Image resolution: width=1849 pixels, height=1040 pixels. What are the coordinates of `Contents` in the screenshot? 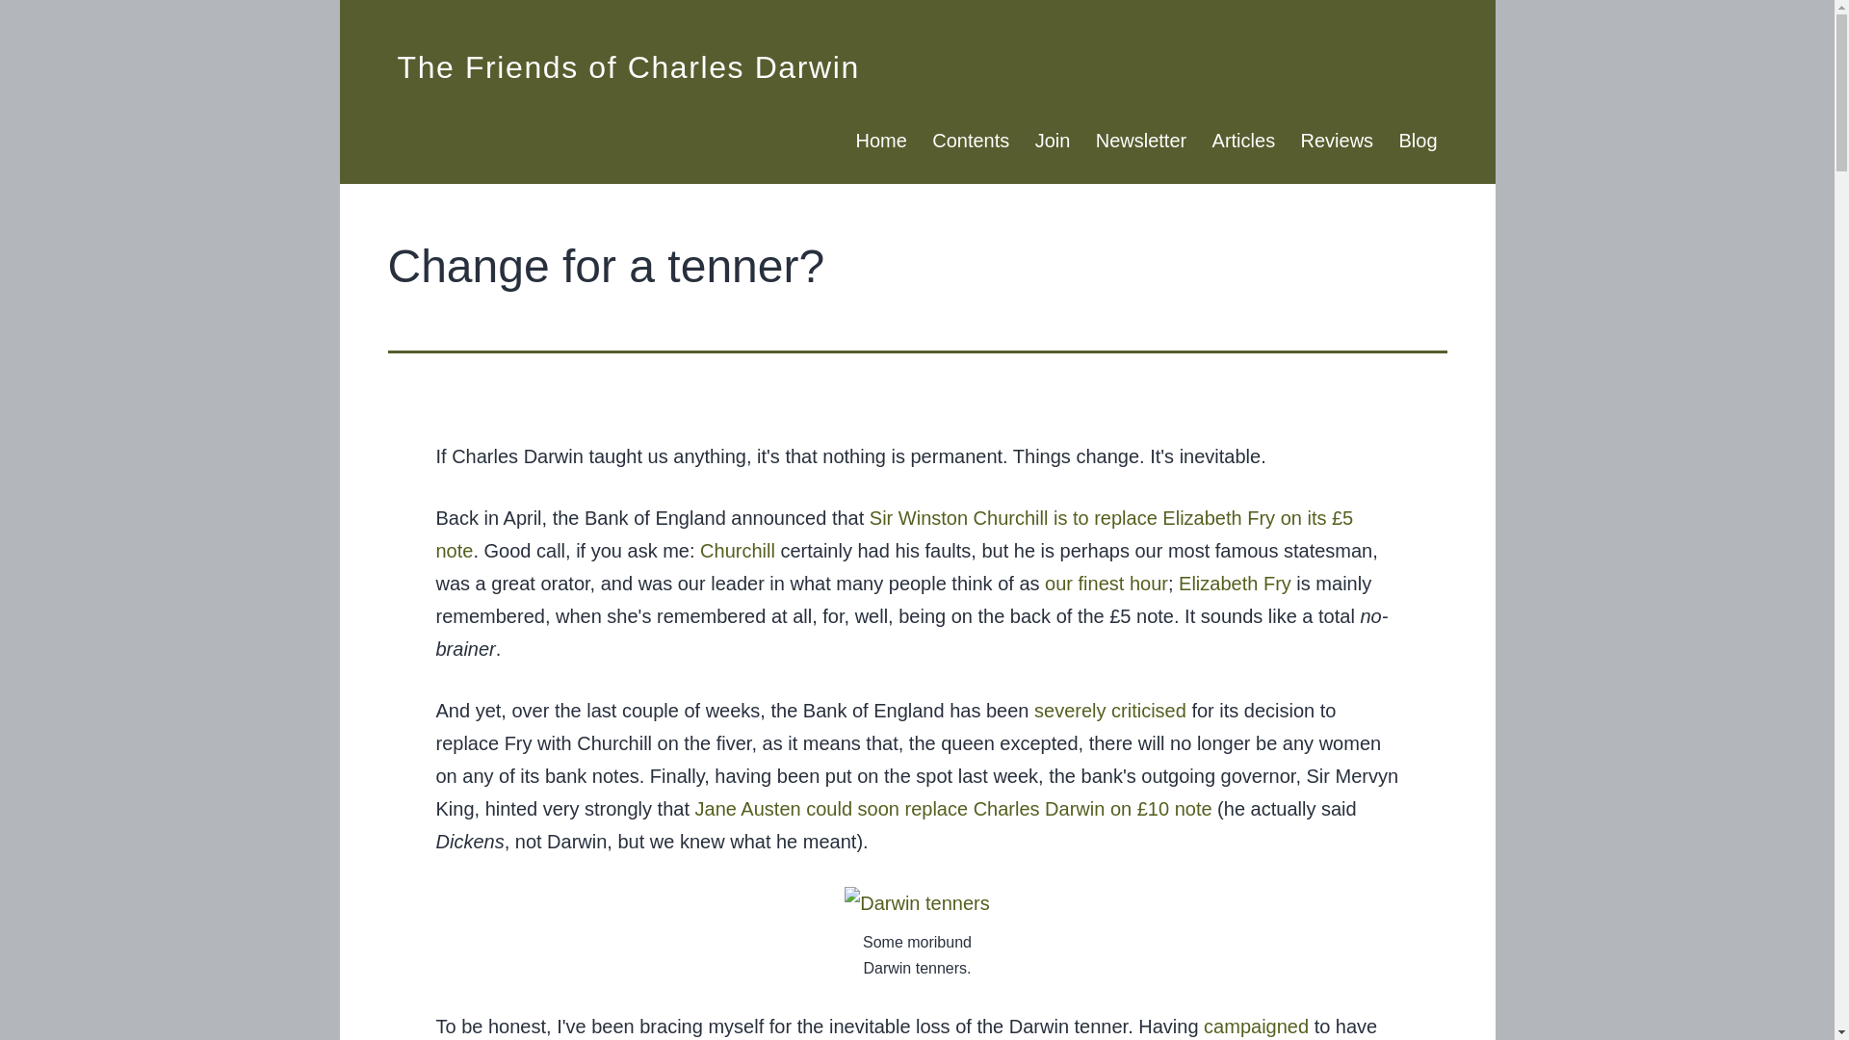 It's located at (971, 141).